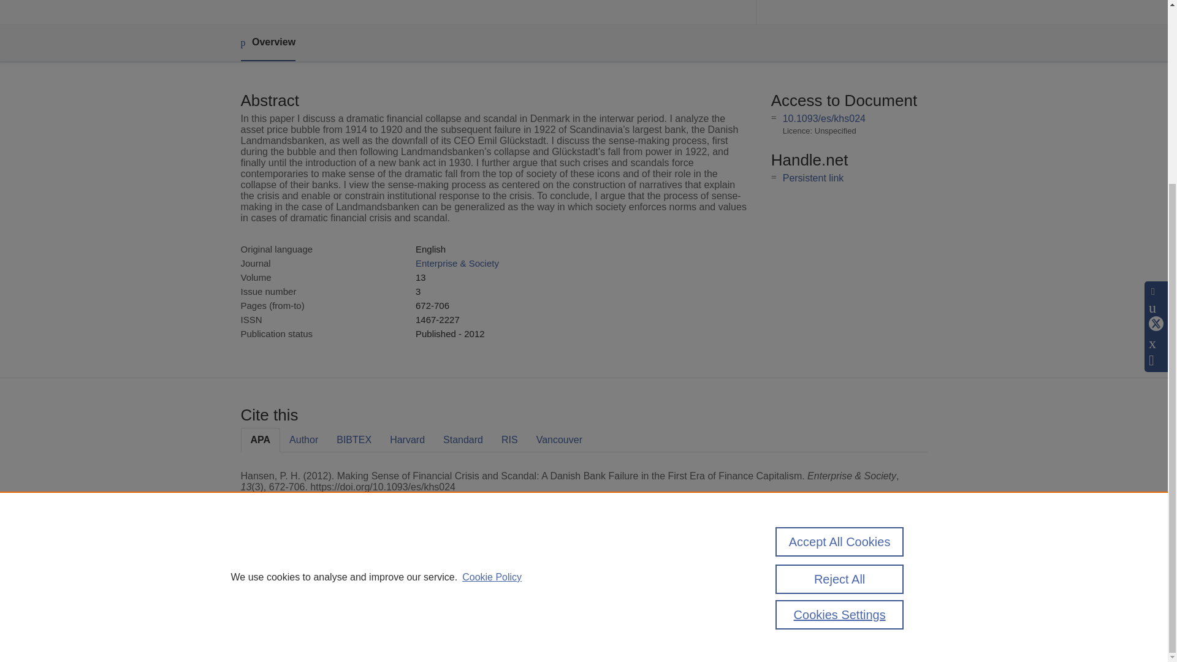  I want to click on Overview, so click(267, 43).